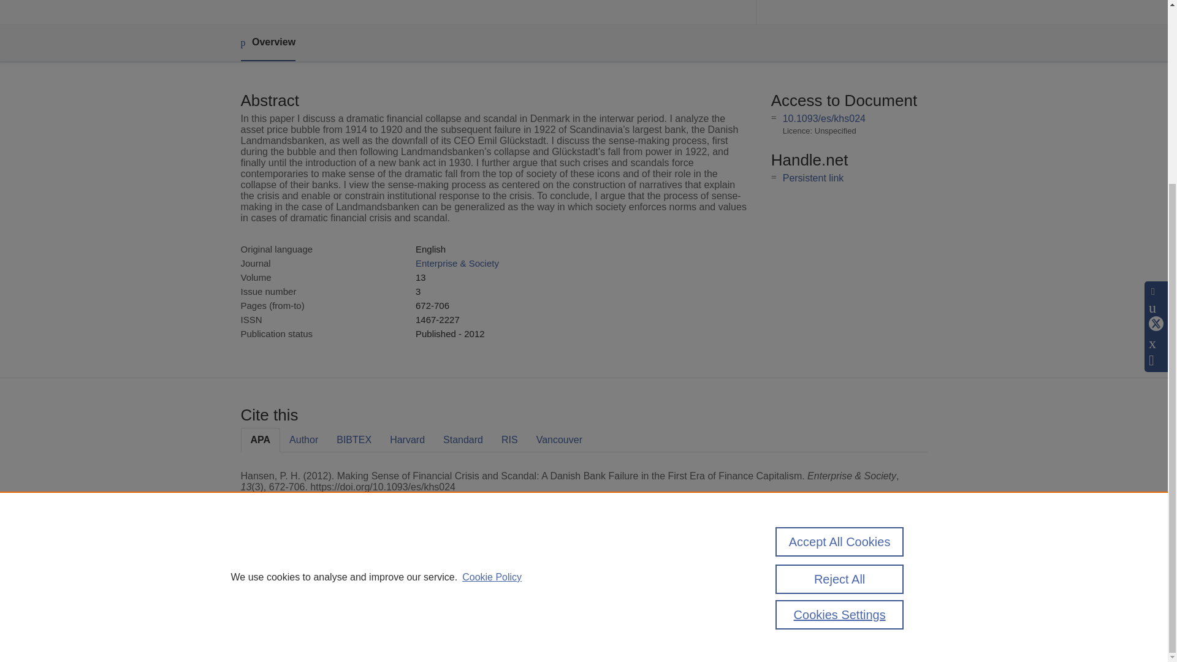  I want to click on Overview, so click(267, 43).